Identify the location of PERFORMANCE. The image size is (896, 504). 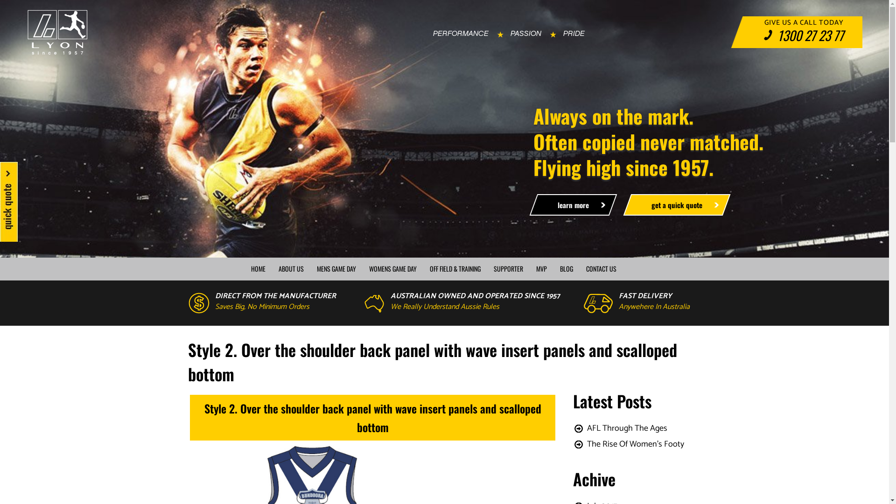
(461, 34).